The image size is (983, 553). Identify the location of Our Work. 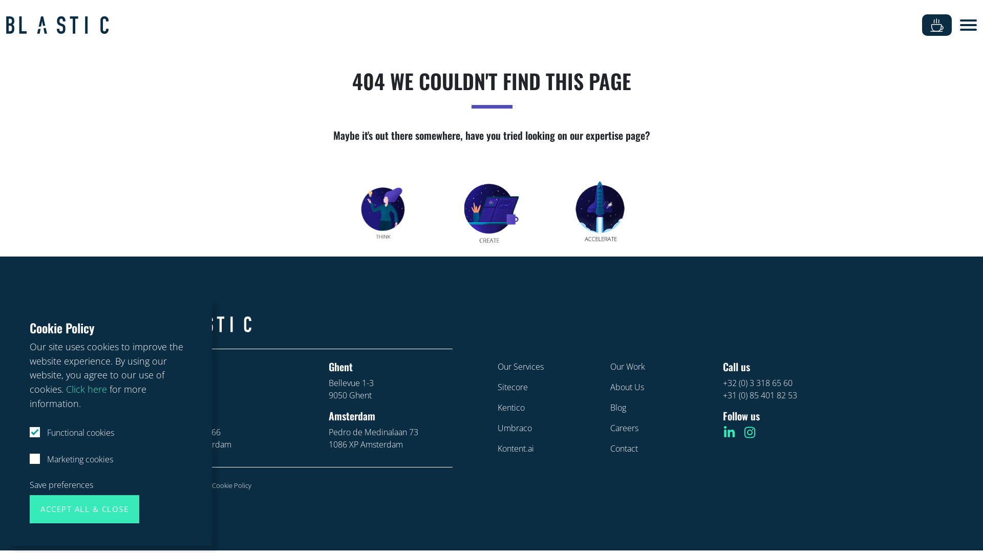
(628, 367).